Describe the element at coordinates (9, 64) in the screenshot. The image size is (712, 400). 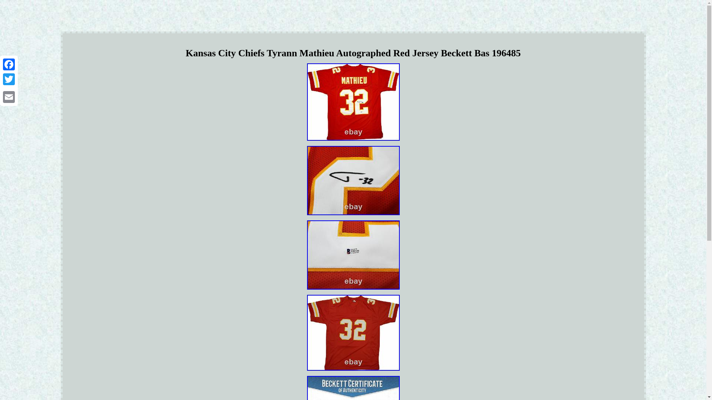
I see `Facebook` at that location.